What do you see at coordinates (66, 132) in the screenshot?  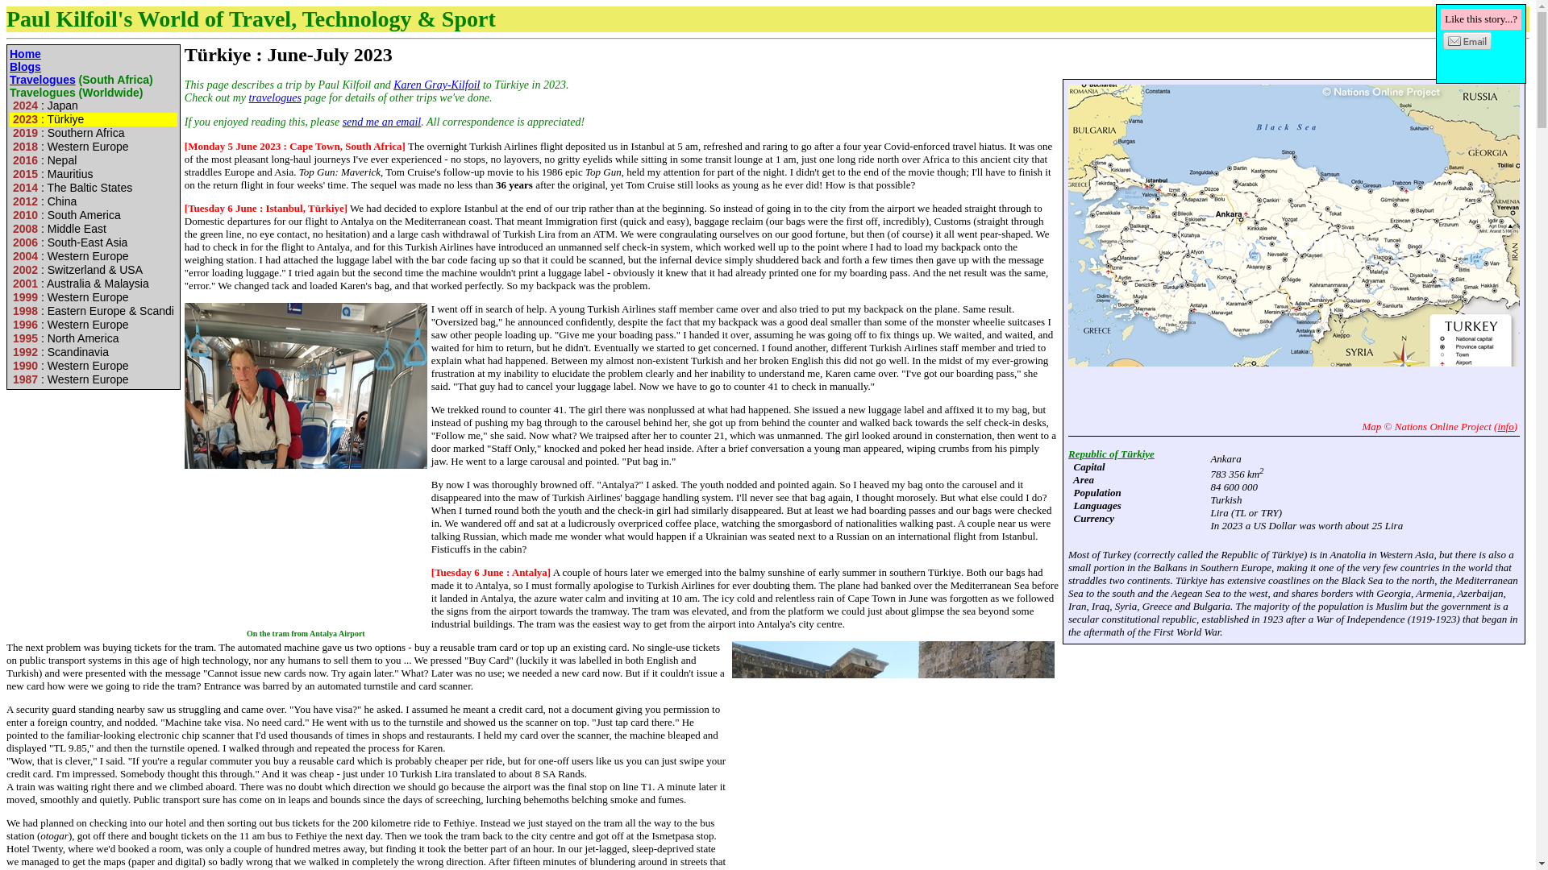 I see `South Africa, Namibia, Botswana, Zambia, Malawi, Mozambique` at bounding box center [66, 132].